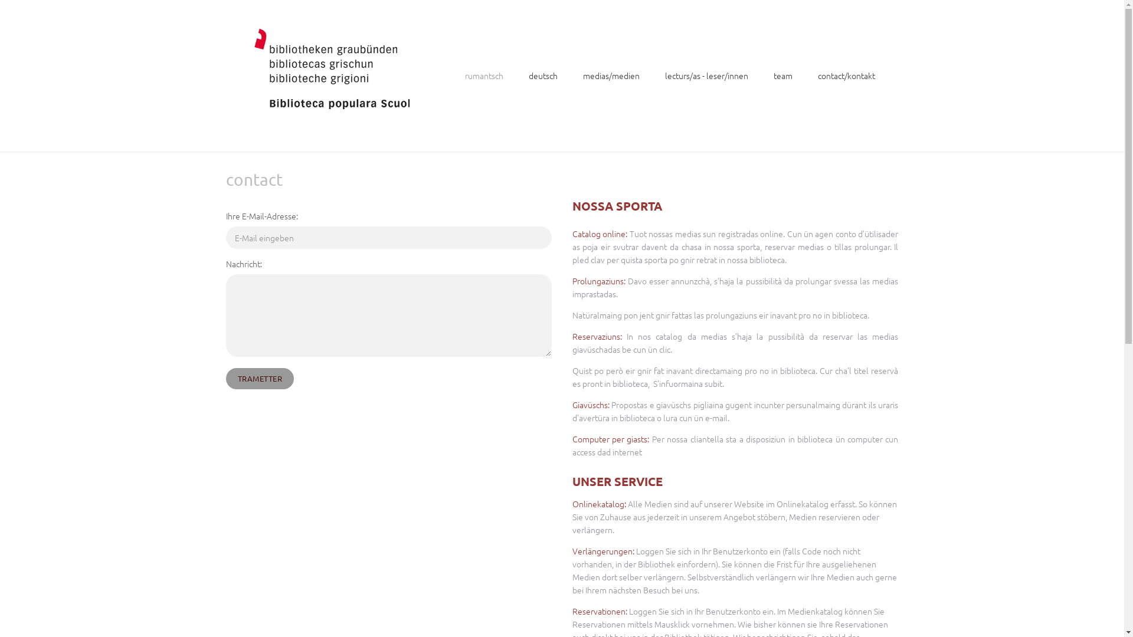 The image size is (1133, 637). I want to click on team, so click(784, 75).